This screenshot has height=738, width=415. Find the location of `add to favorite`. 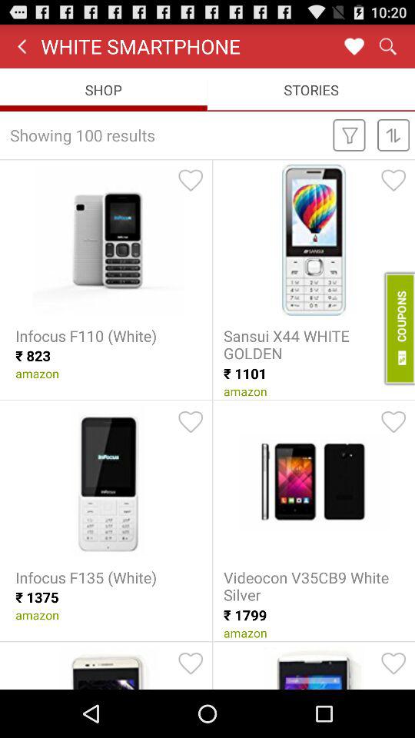

add to favorite is located at coordinates (393, 663).